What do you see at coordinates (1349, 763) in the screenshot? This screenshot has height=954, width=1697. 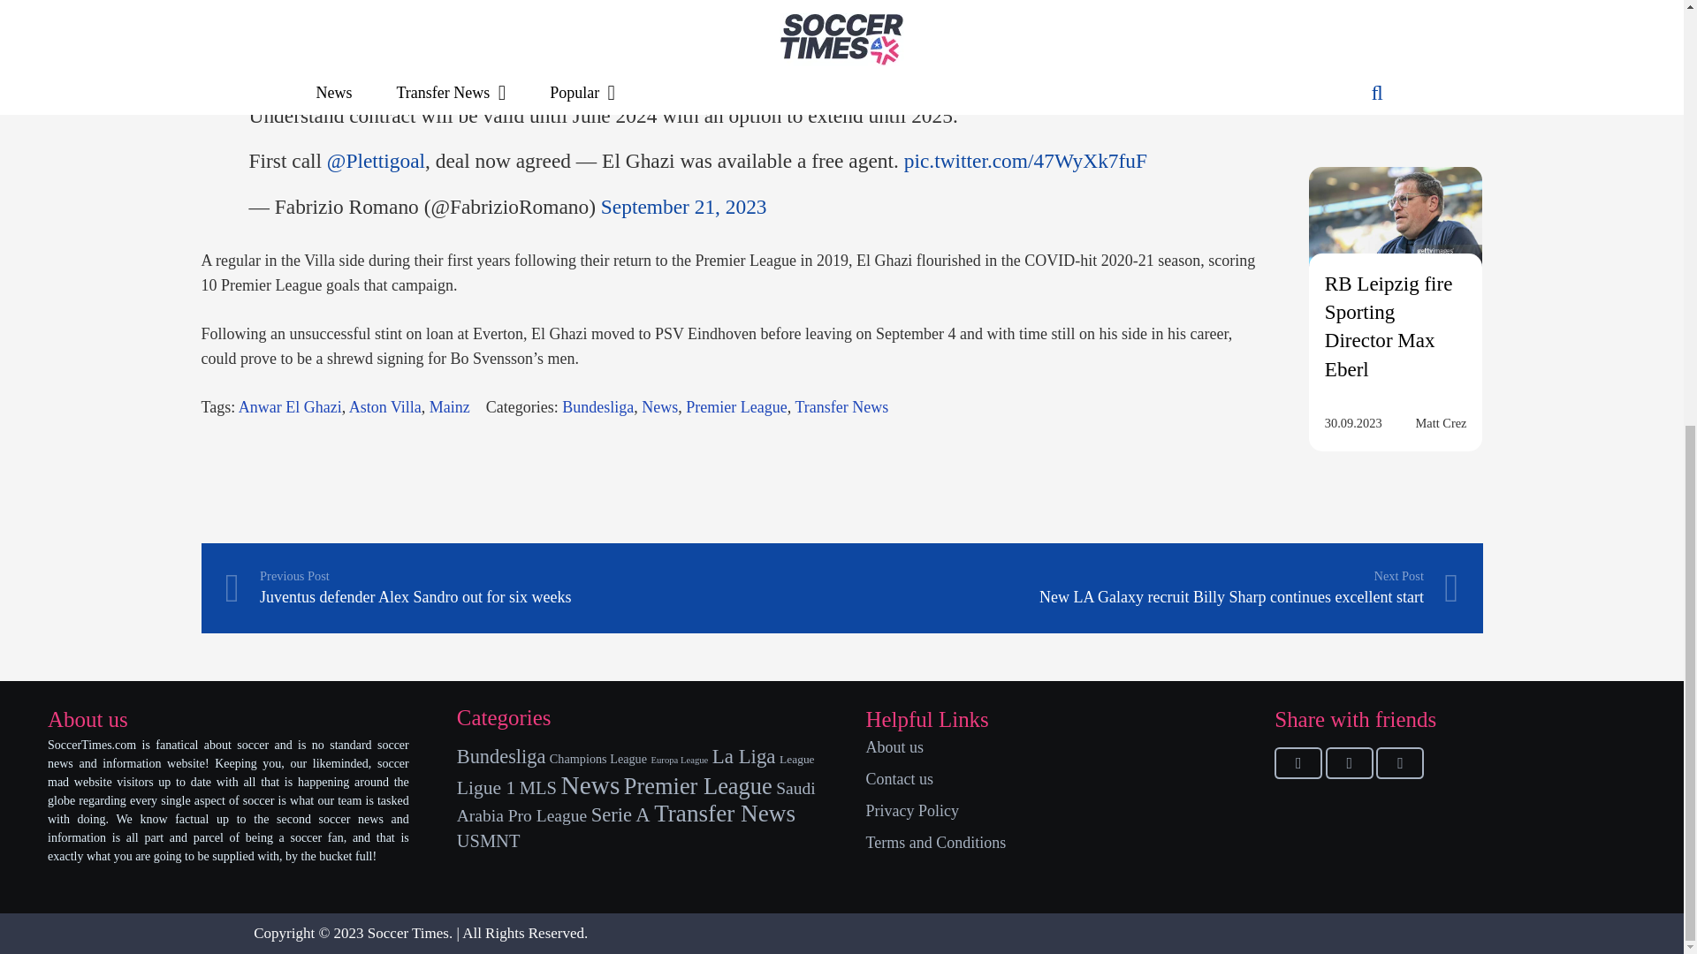 I see `Tweet this` at bounding box center [1349, 763].